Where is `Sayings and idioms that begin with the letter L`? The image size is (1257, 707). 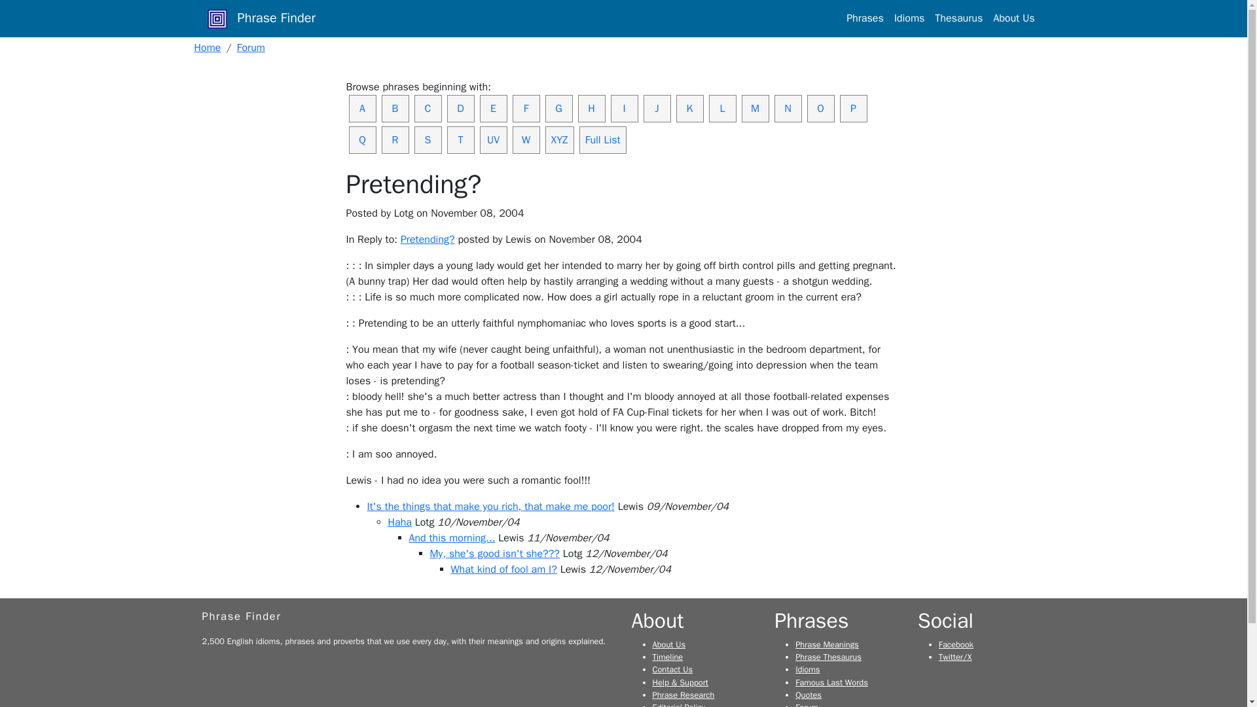 Sayings and idioms that begin with the letter L is located at coordinates (721, 108).